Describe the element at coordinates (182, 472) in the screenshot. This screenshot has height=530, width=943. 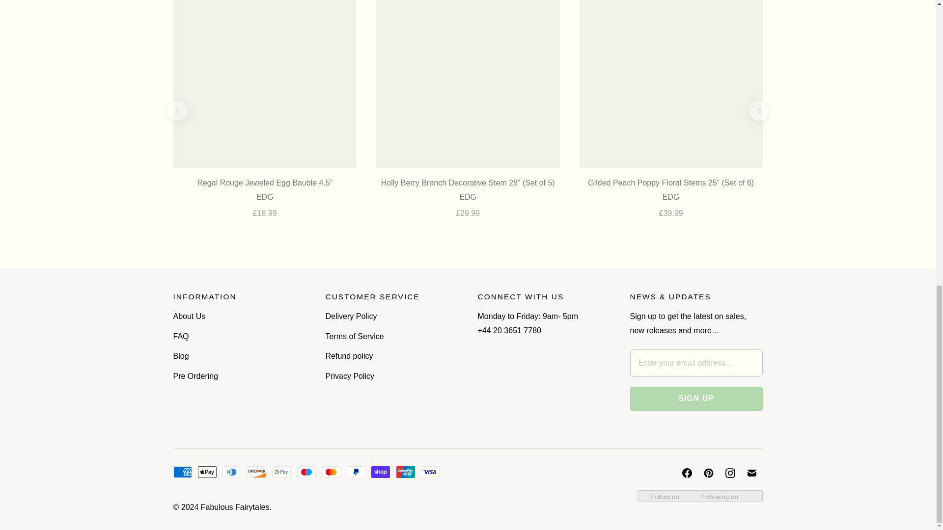
I see `American Express` at that location.